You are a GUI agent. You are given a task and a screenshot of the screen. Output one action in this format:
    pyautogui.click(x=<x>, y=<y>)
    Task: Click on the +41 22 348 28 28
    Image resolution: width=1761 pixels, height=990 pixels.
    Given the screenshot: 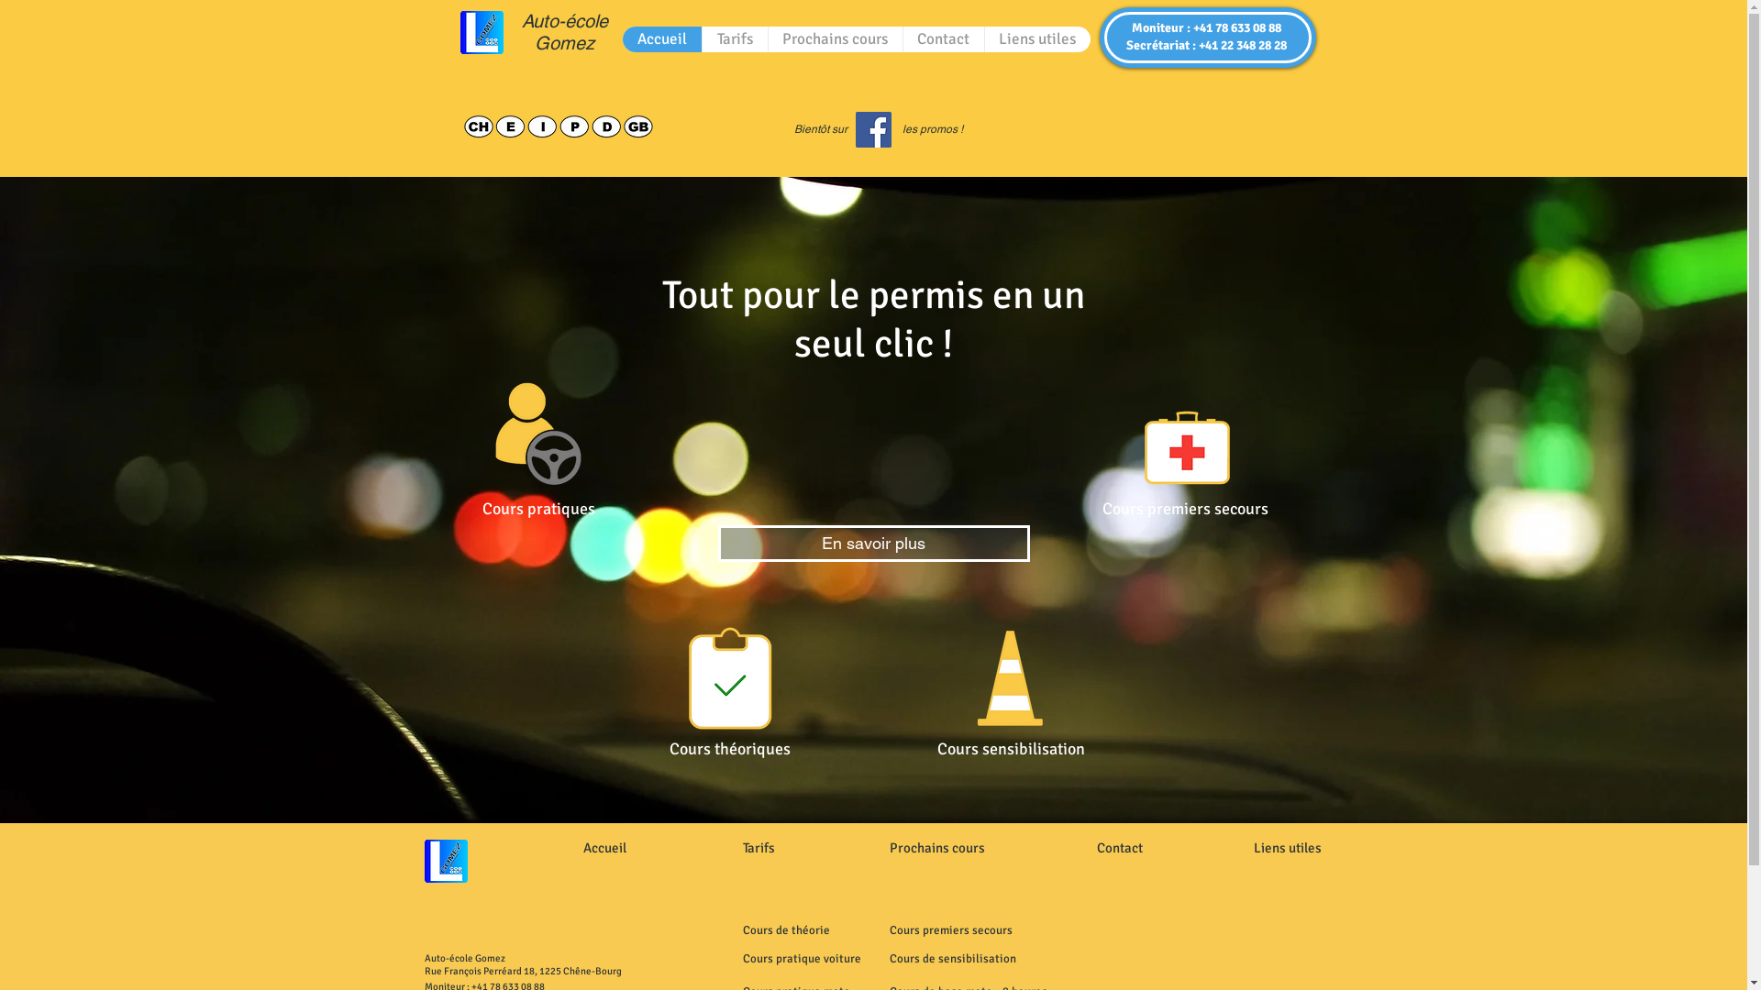 What is the action you would take?
    pyautogui.click(x=1242, y=46)
    